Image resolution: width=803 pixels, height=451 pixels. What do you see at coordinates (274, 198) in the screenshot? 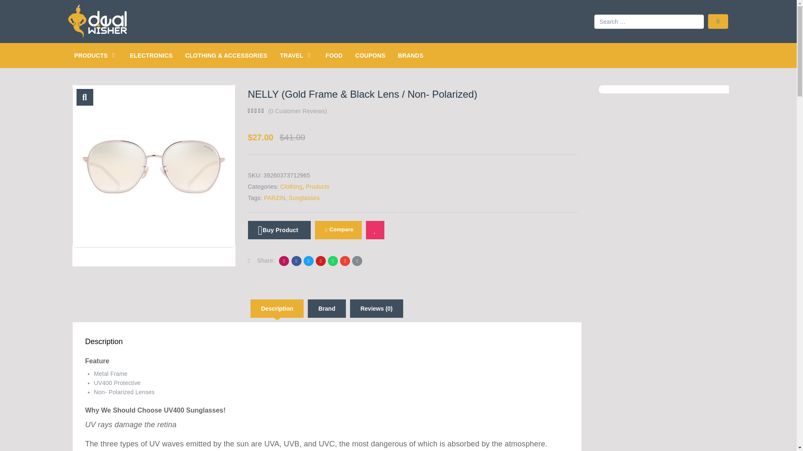
I see `PARZIN` at bounding box center [274, 198].